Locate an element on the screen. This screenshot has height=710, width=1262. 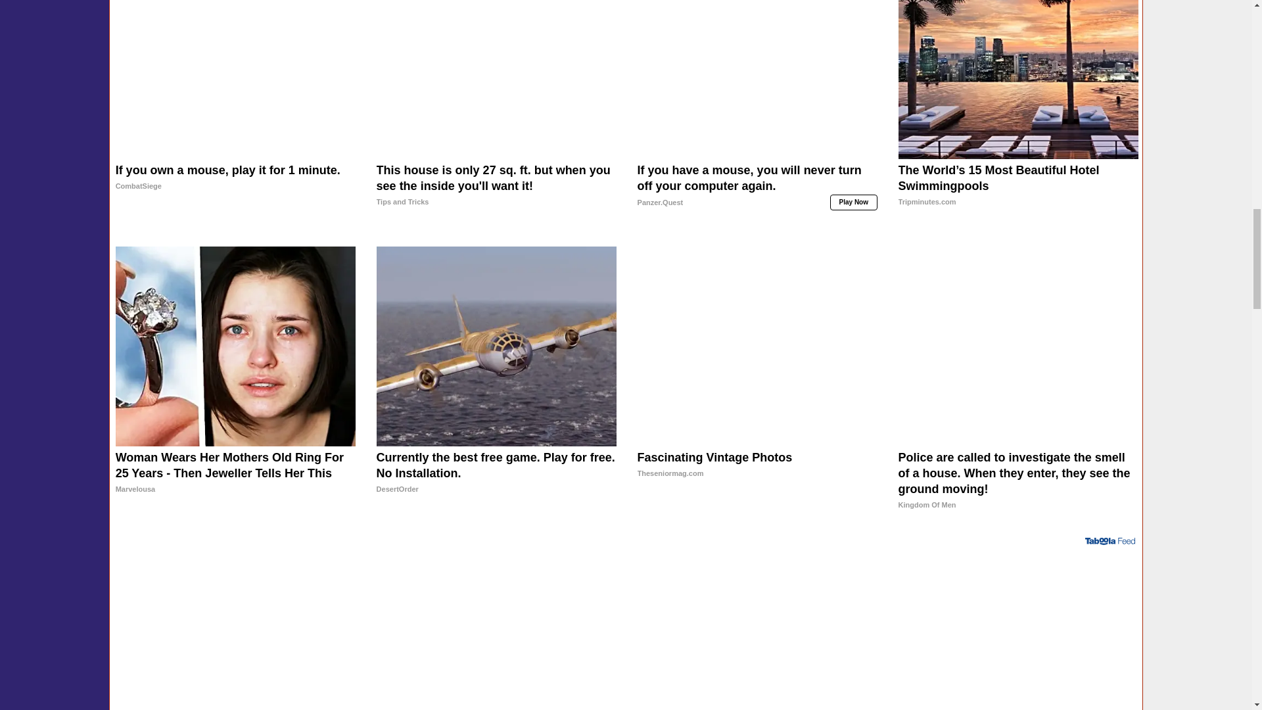
If you own a mouse, play it for 1 minute. is located at coordinates (235, 194).